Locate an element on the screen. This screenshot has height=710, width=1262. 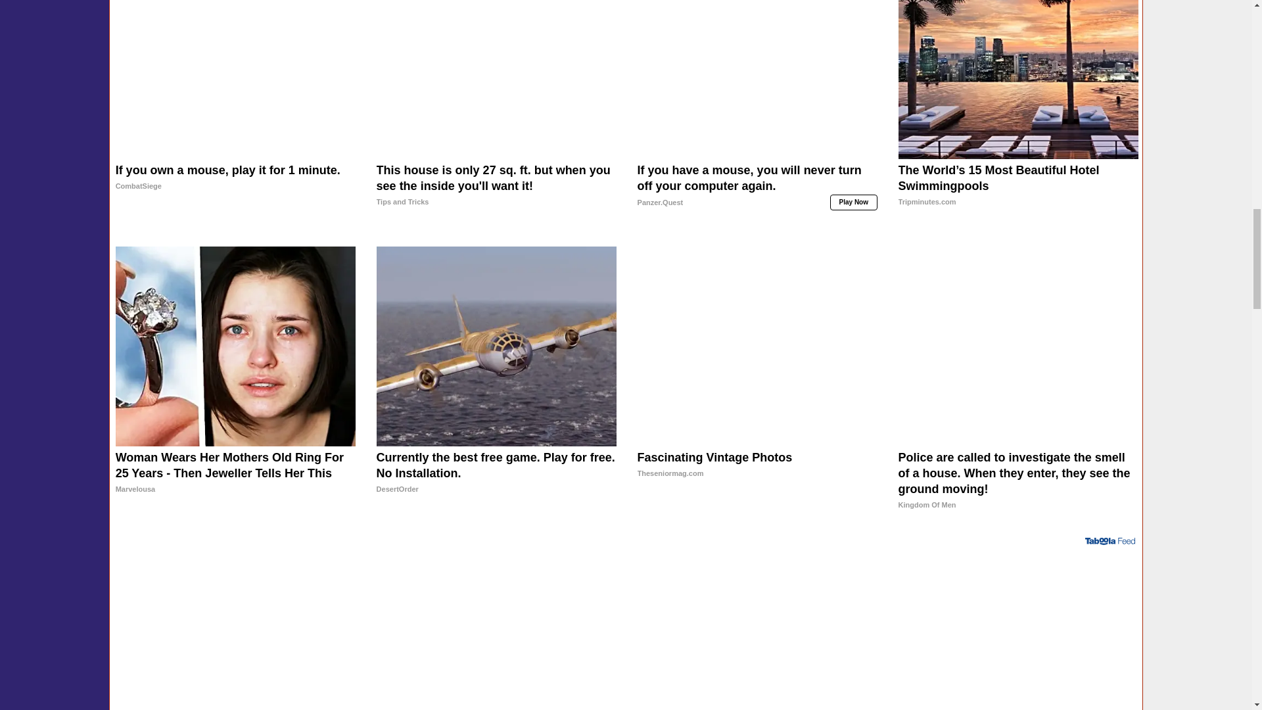
If you own a mouse, play it for 1 minute. is located at coordinates (235, 194).